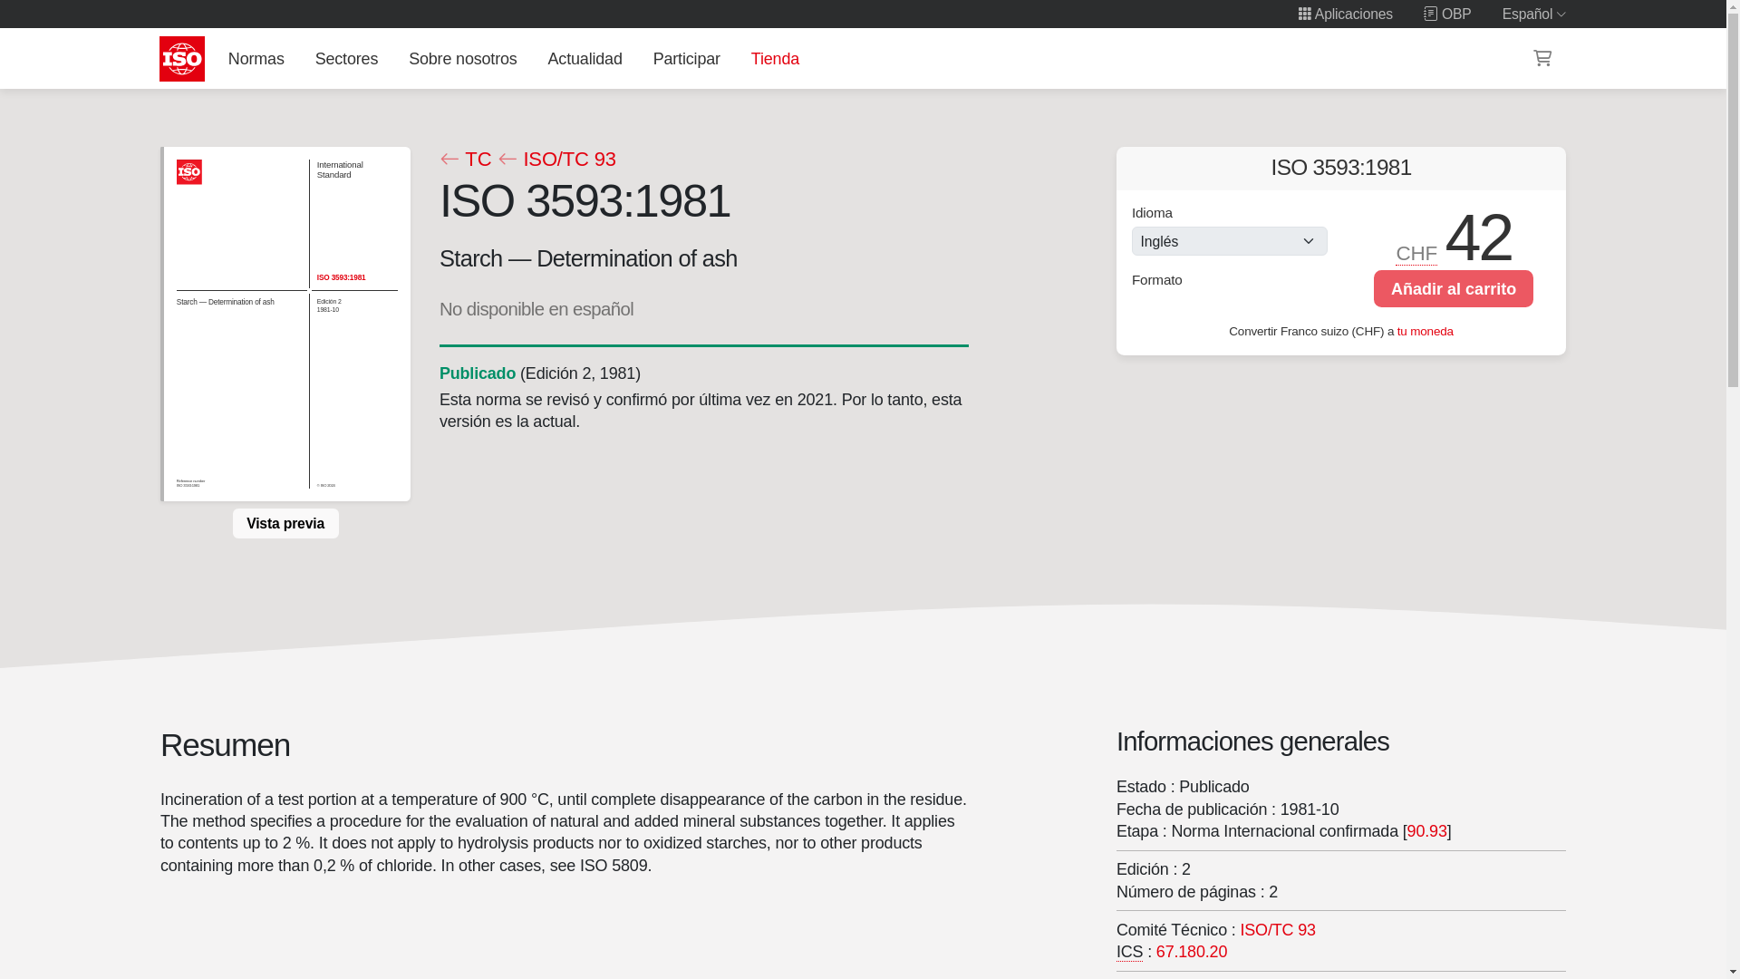  I want to click on  Aplicaciones, so click(1345, 14).